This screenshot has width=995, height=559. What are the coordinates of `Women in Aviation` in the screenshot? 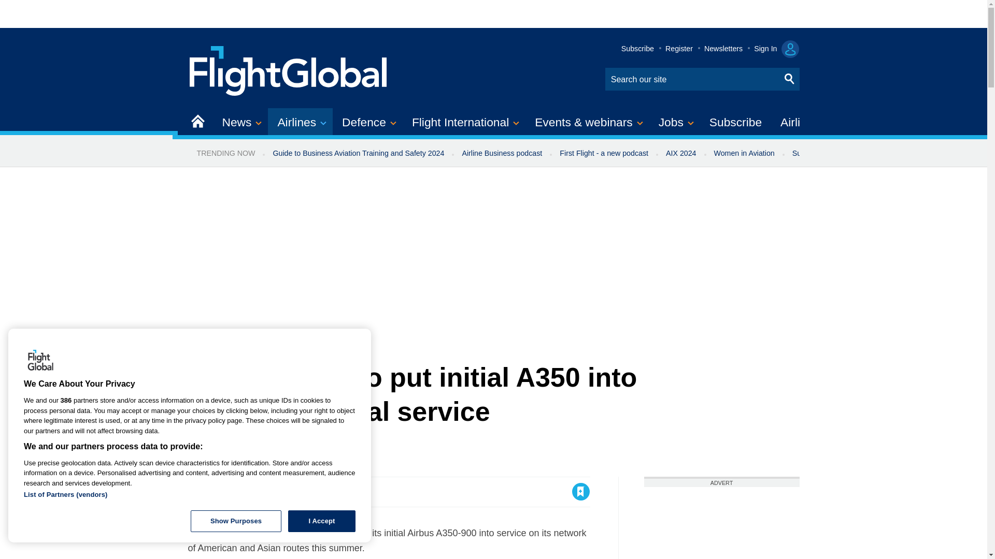 It's located at (744, 153).